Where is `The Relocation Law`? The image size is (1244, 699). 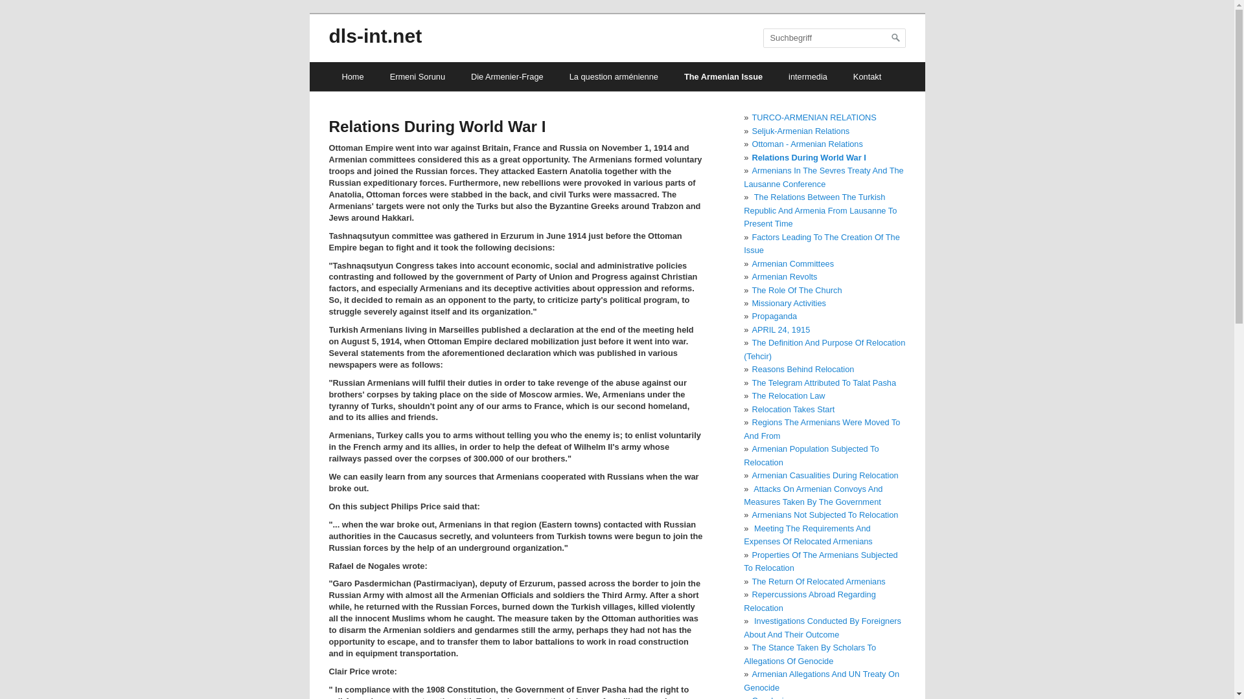
The Relocation Law is located at coordinates (788, 395).